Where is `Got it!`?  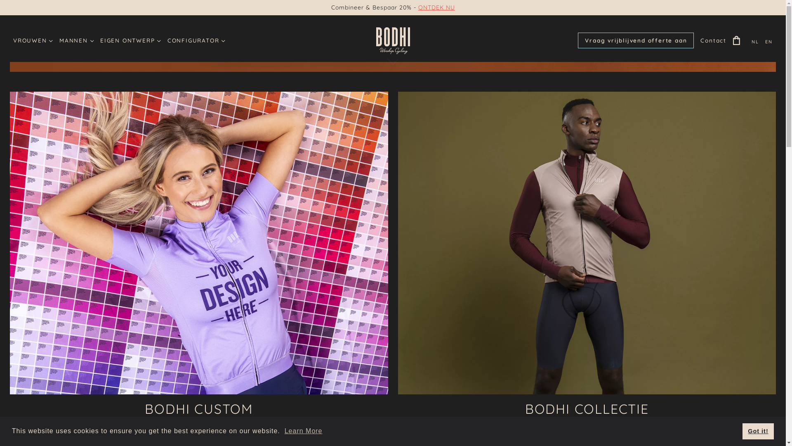
Got it! is located at coordinates (758, 431).